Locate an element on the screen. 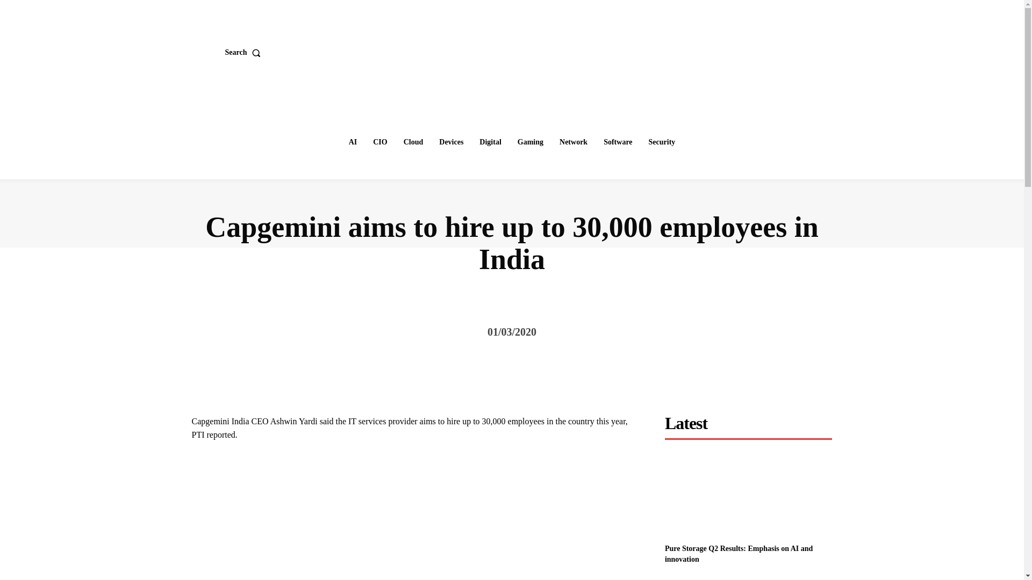 Image resolution: width=1032 pixels, height=580 pixels. CIO is located at coordinates (379, 142).